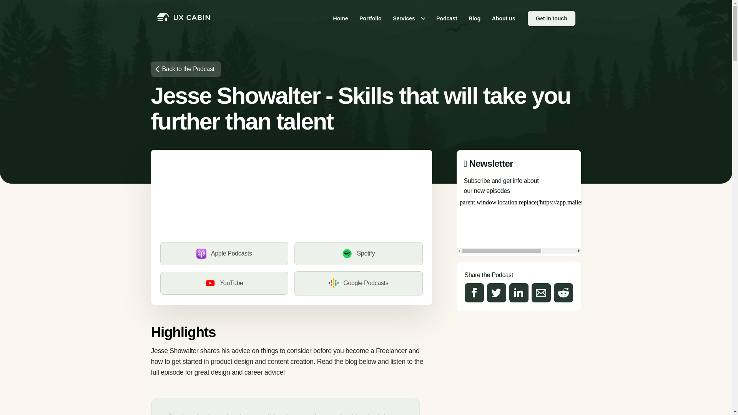  I want to click on Google Podcasts, so click(359, 283).